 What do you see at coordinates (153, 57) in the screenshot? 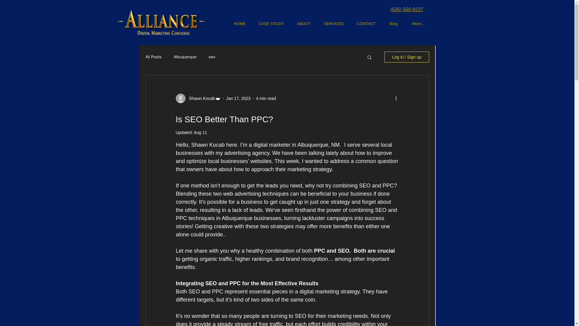
I see `All Posts` at bounding box center [153, 57].